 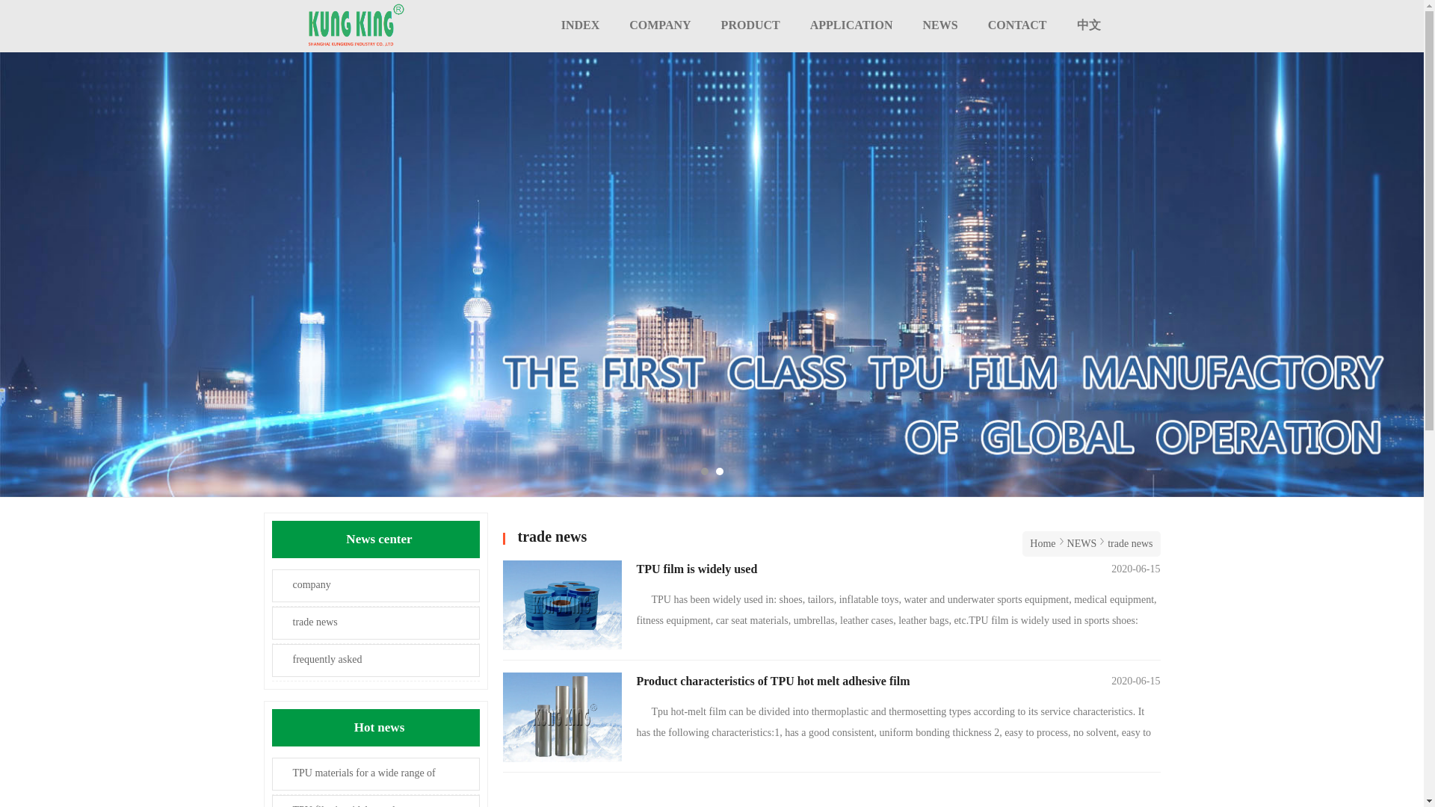 What do you see at coordinates (375, 801) in the screenshot?
I see `TPU film is widely used` at bounding box center [375, 801].